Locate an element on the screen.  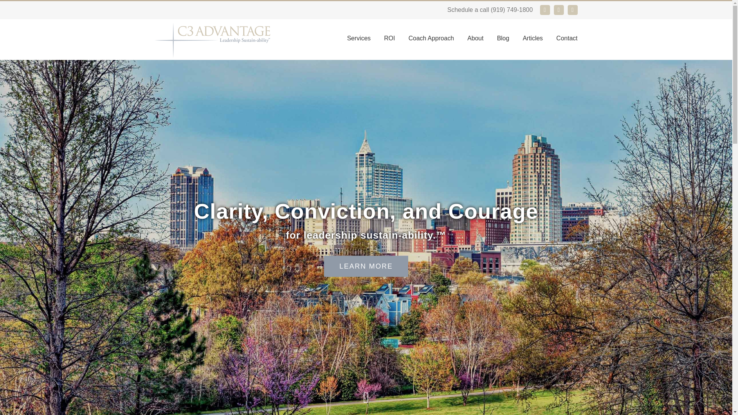
LEARN MORE is located at coordinates (366, 266).